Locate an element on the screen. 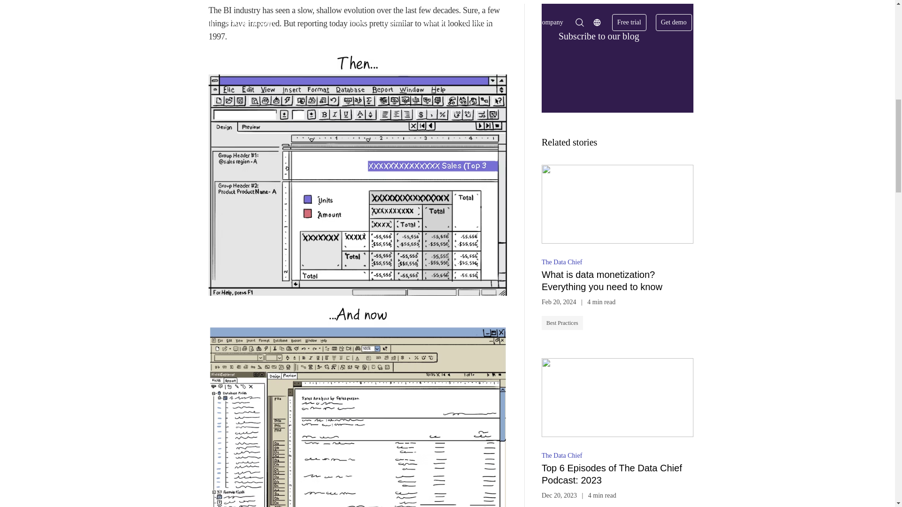 The height and width of the screenshot is (507, 902). Form iframe is located at coordinates (617, 70).